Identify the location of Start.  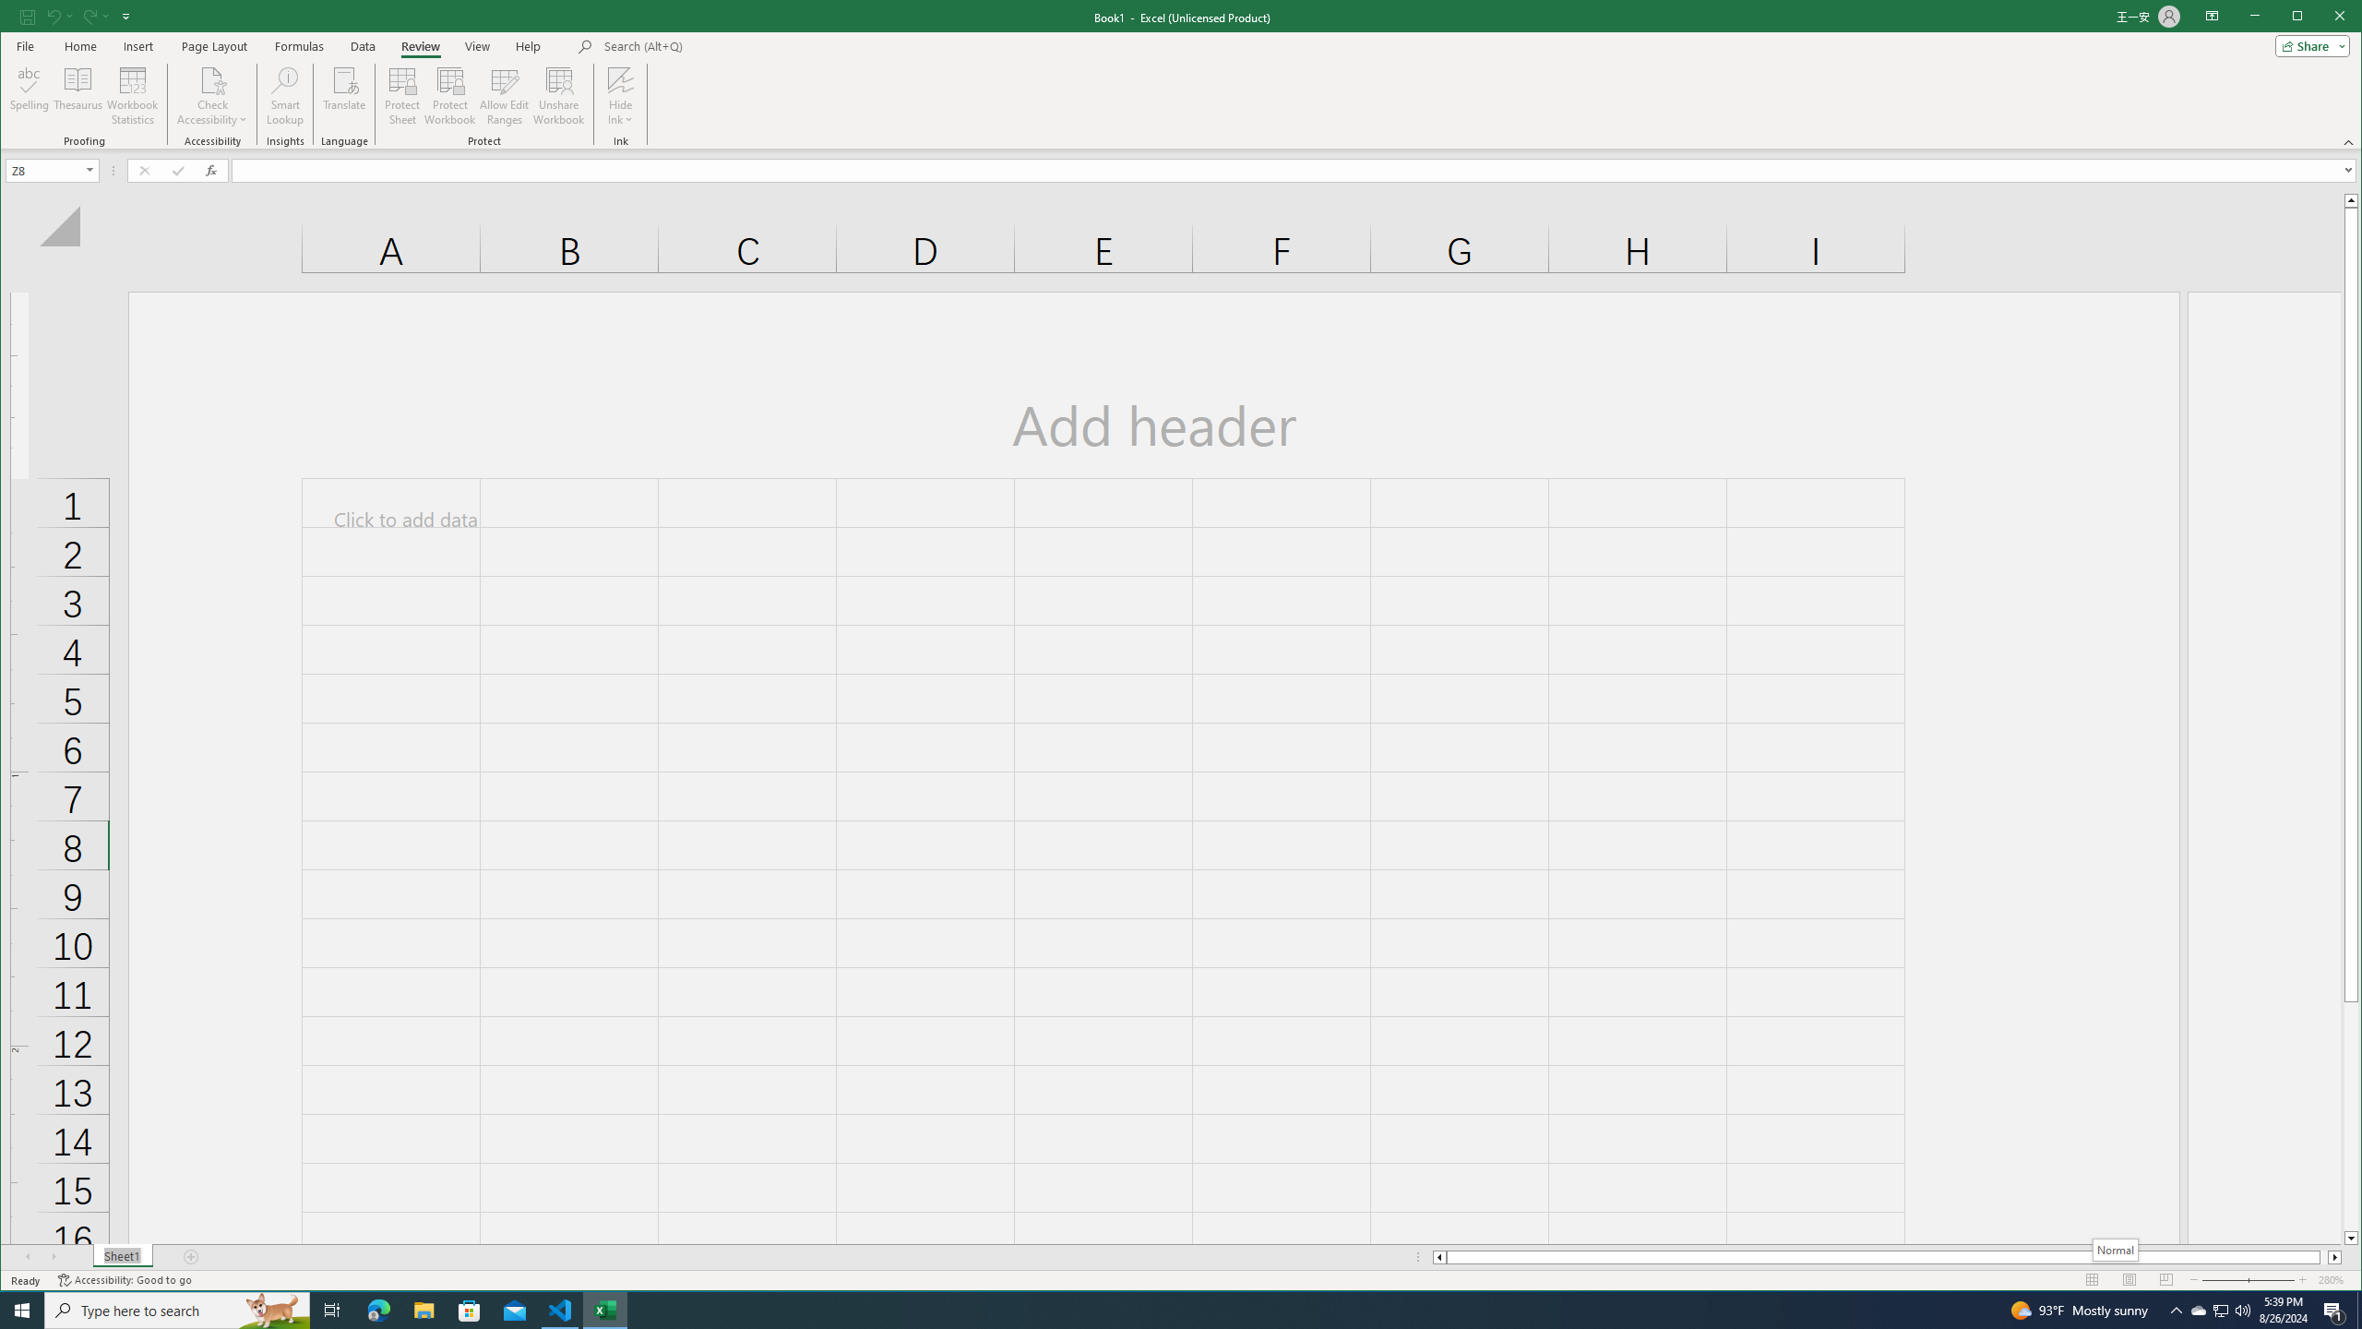
(22, 1311).